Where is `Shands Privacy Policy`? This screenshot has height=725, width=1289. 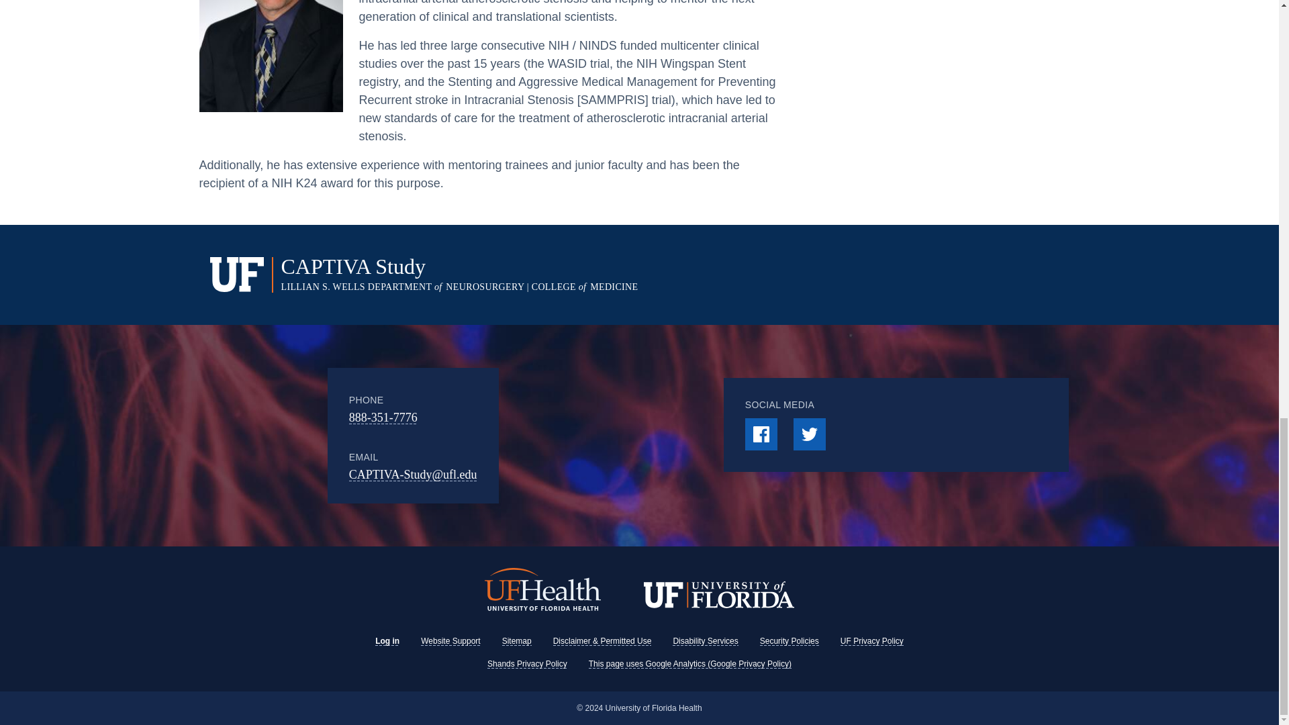
Shands Privacy Policy is located at coordinates (526, 663).